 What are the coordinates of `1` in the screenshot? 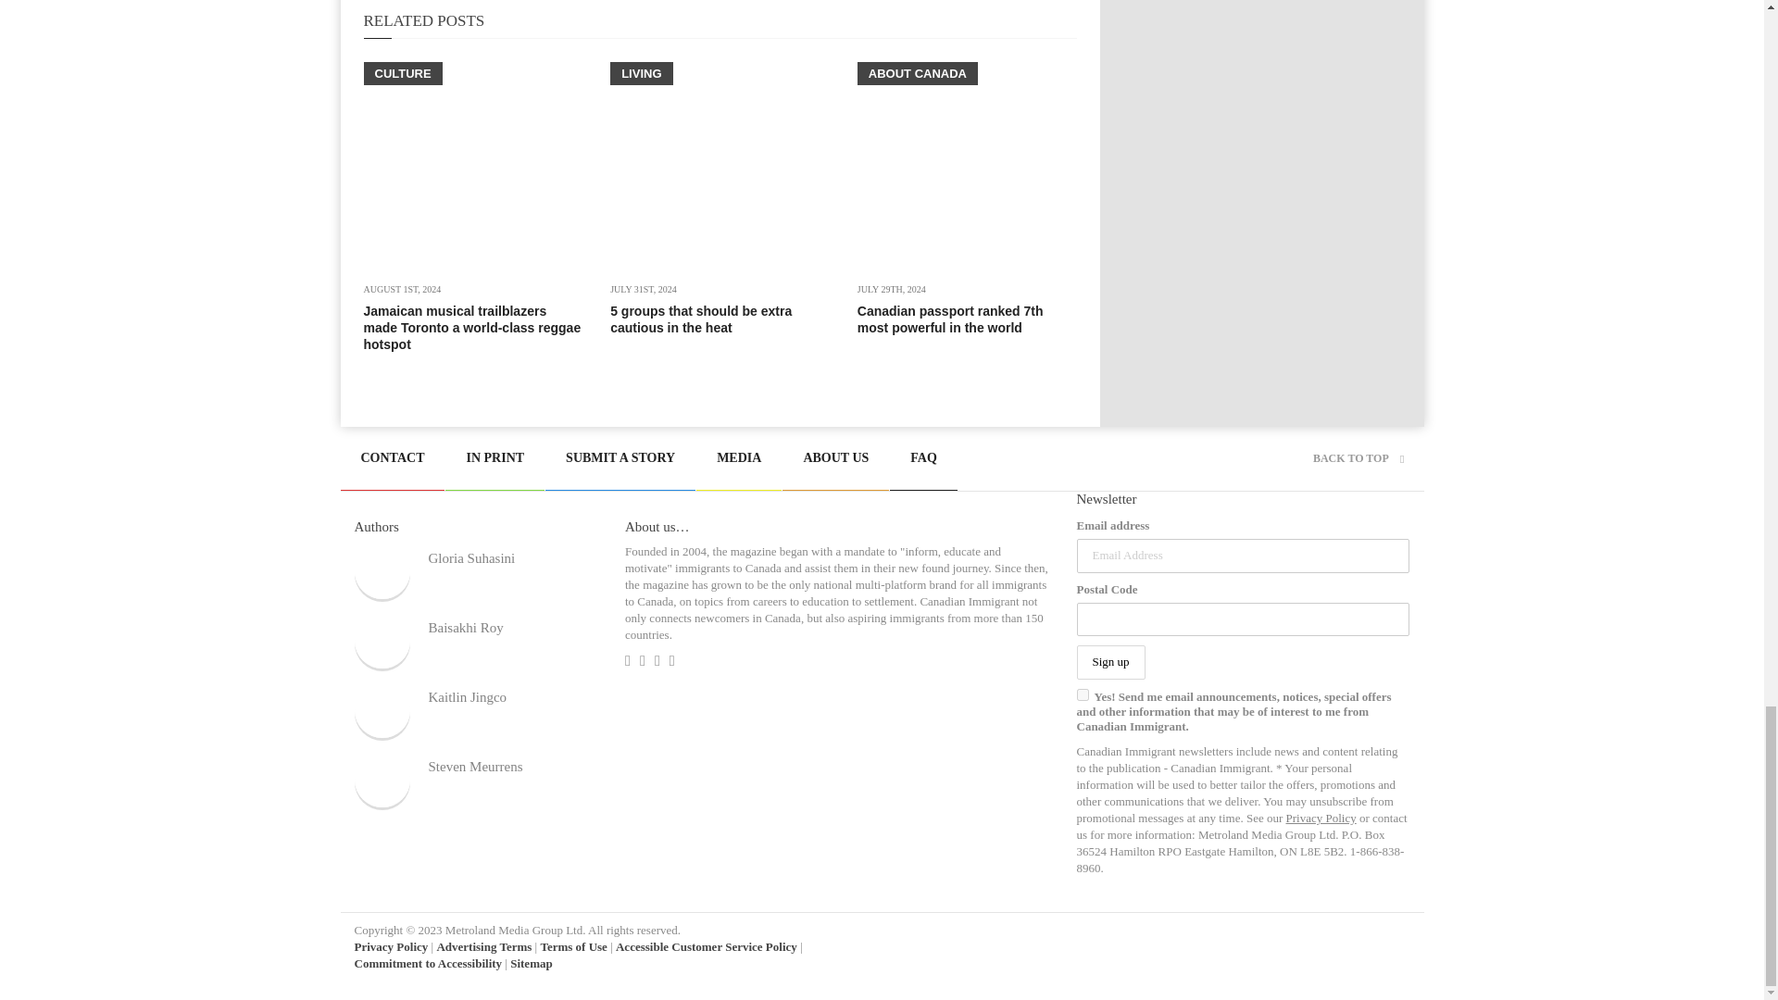 It's located at (1082, 694).